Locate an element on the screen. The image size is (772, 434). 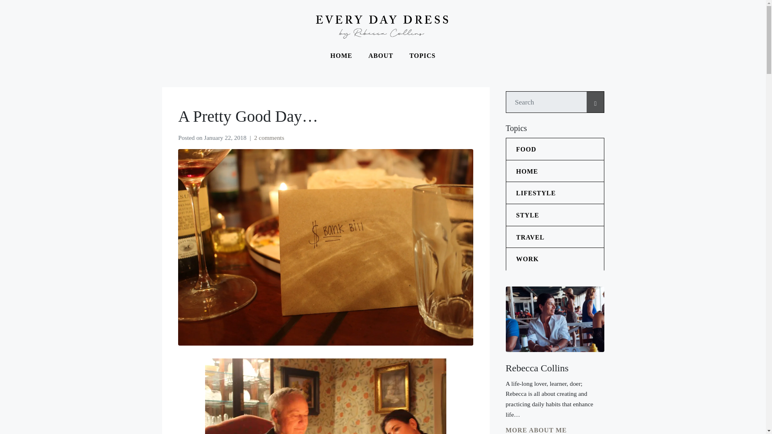
TOPICS is located at coordinates (422, 55).